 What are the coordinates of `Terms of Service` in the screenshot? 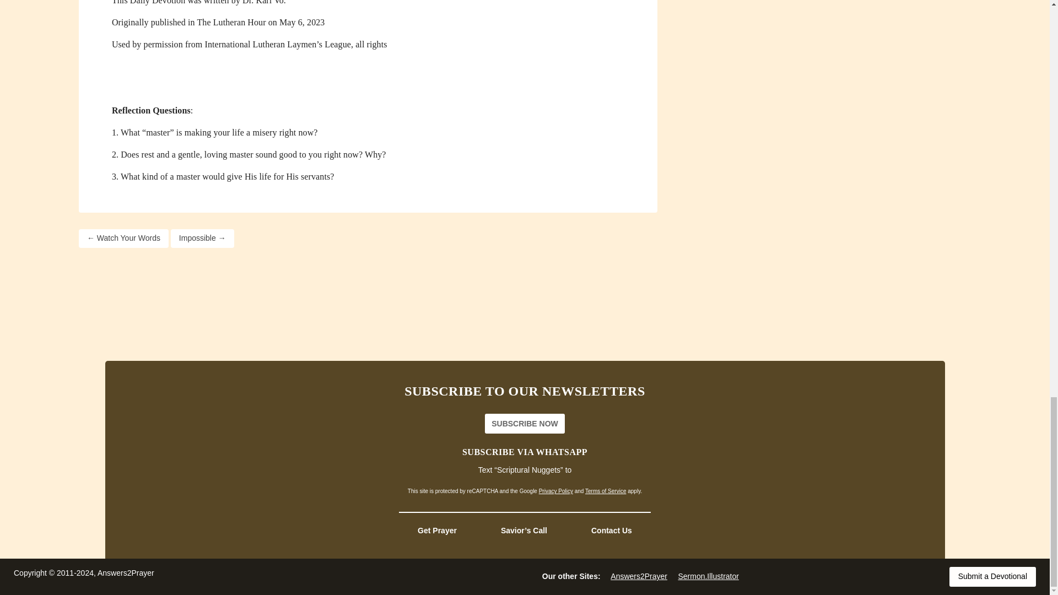 It's located at (605, 491).